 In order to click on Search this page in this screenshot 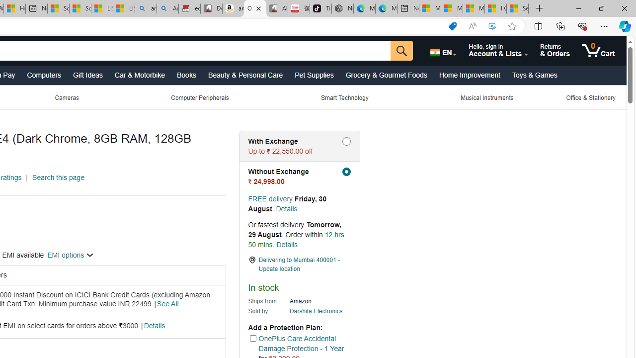, I will do `click(58, 178)`.